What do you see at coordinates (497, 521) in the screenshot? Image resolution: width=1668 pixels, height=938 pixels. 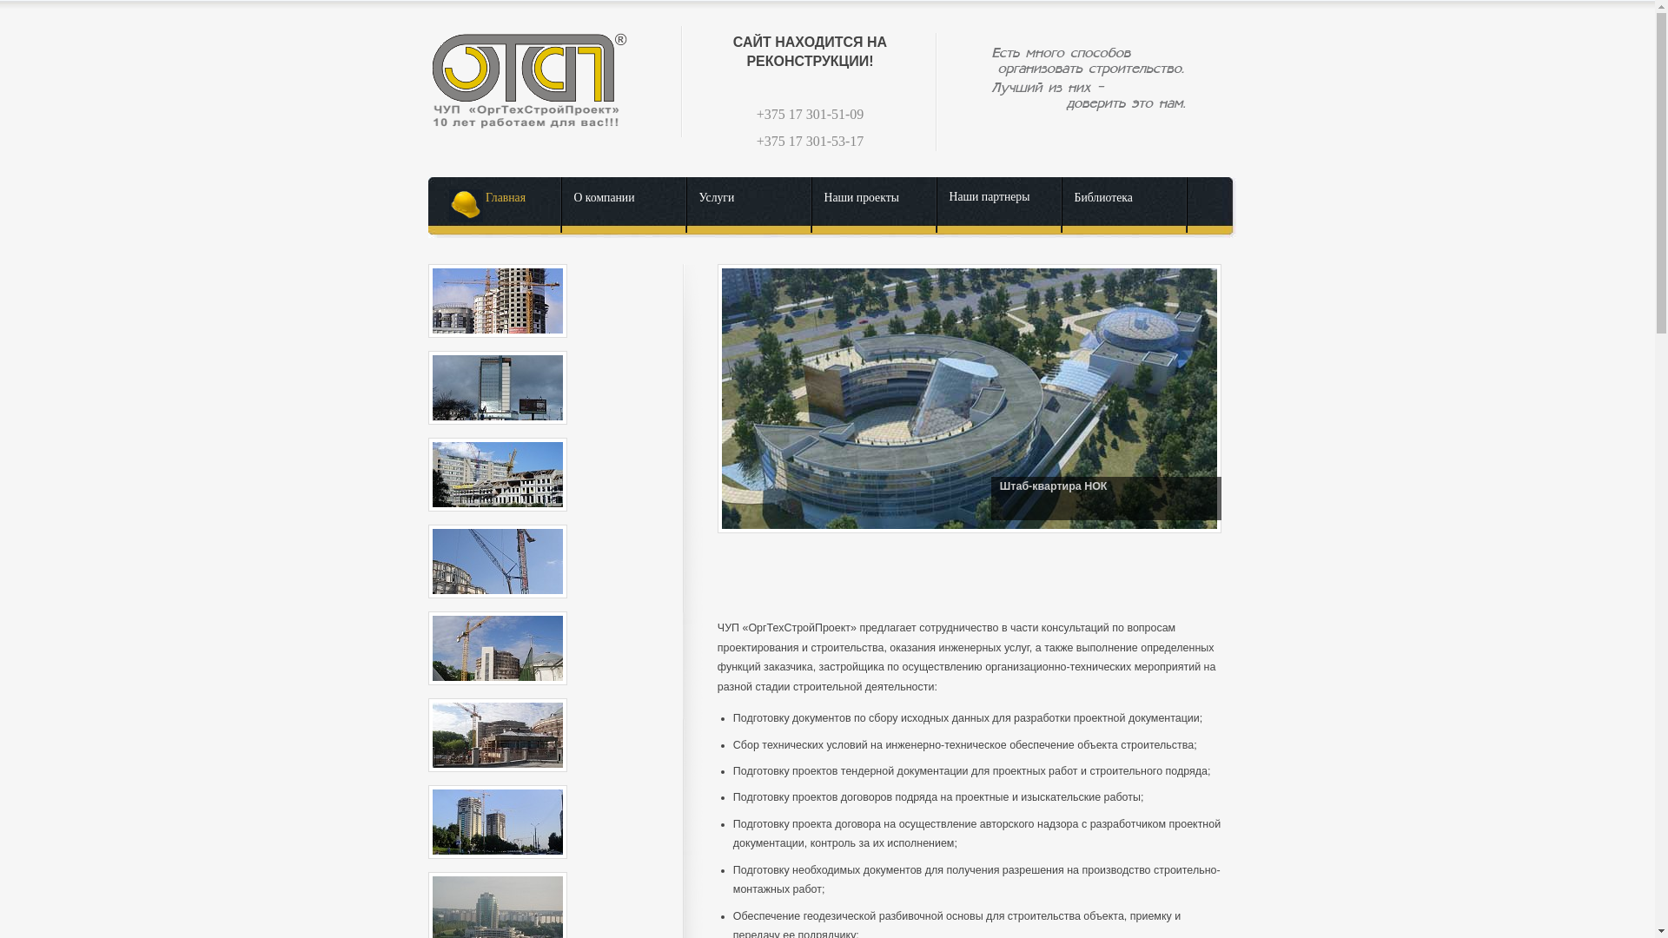 I see `04JPG ` at bounding box center [497, 521].